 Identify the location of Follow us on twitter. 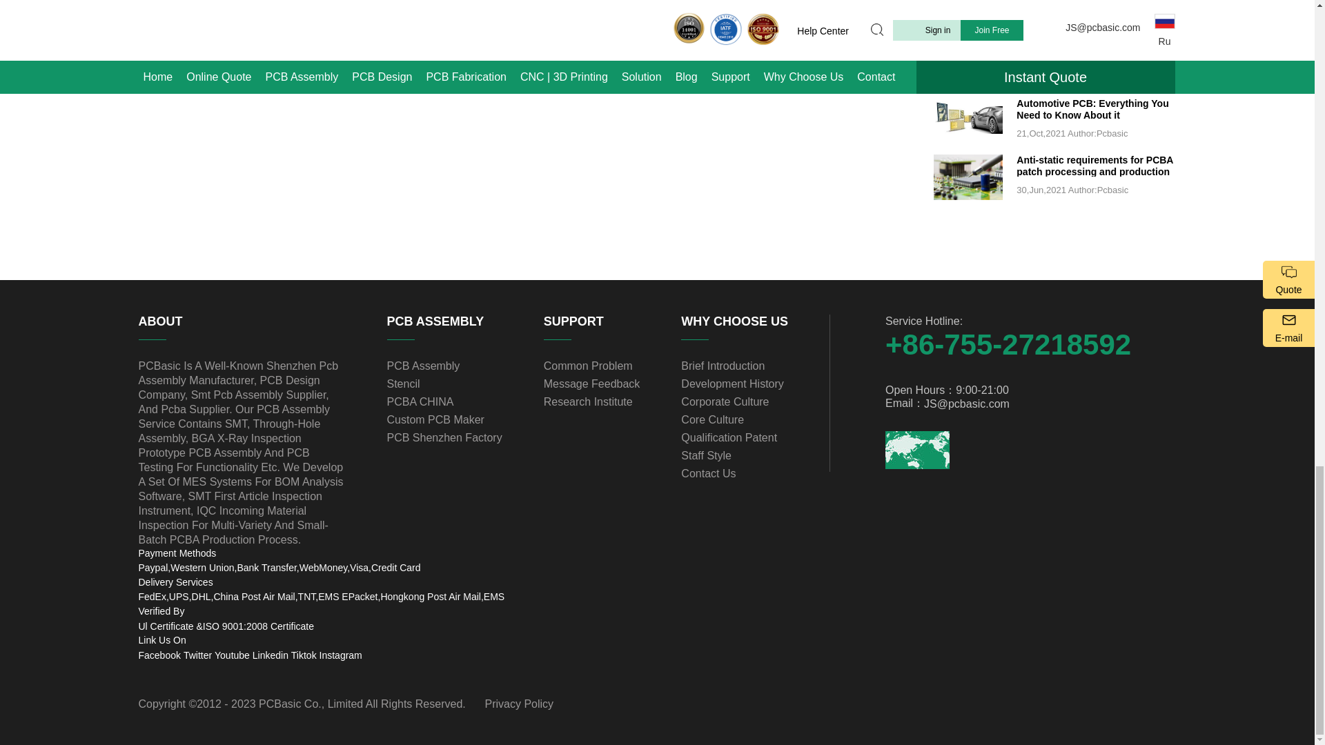
(197, 655).